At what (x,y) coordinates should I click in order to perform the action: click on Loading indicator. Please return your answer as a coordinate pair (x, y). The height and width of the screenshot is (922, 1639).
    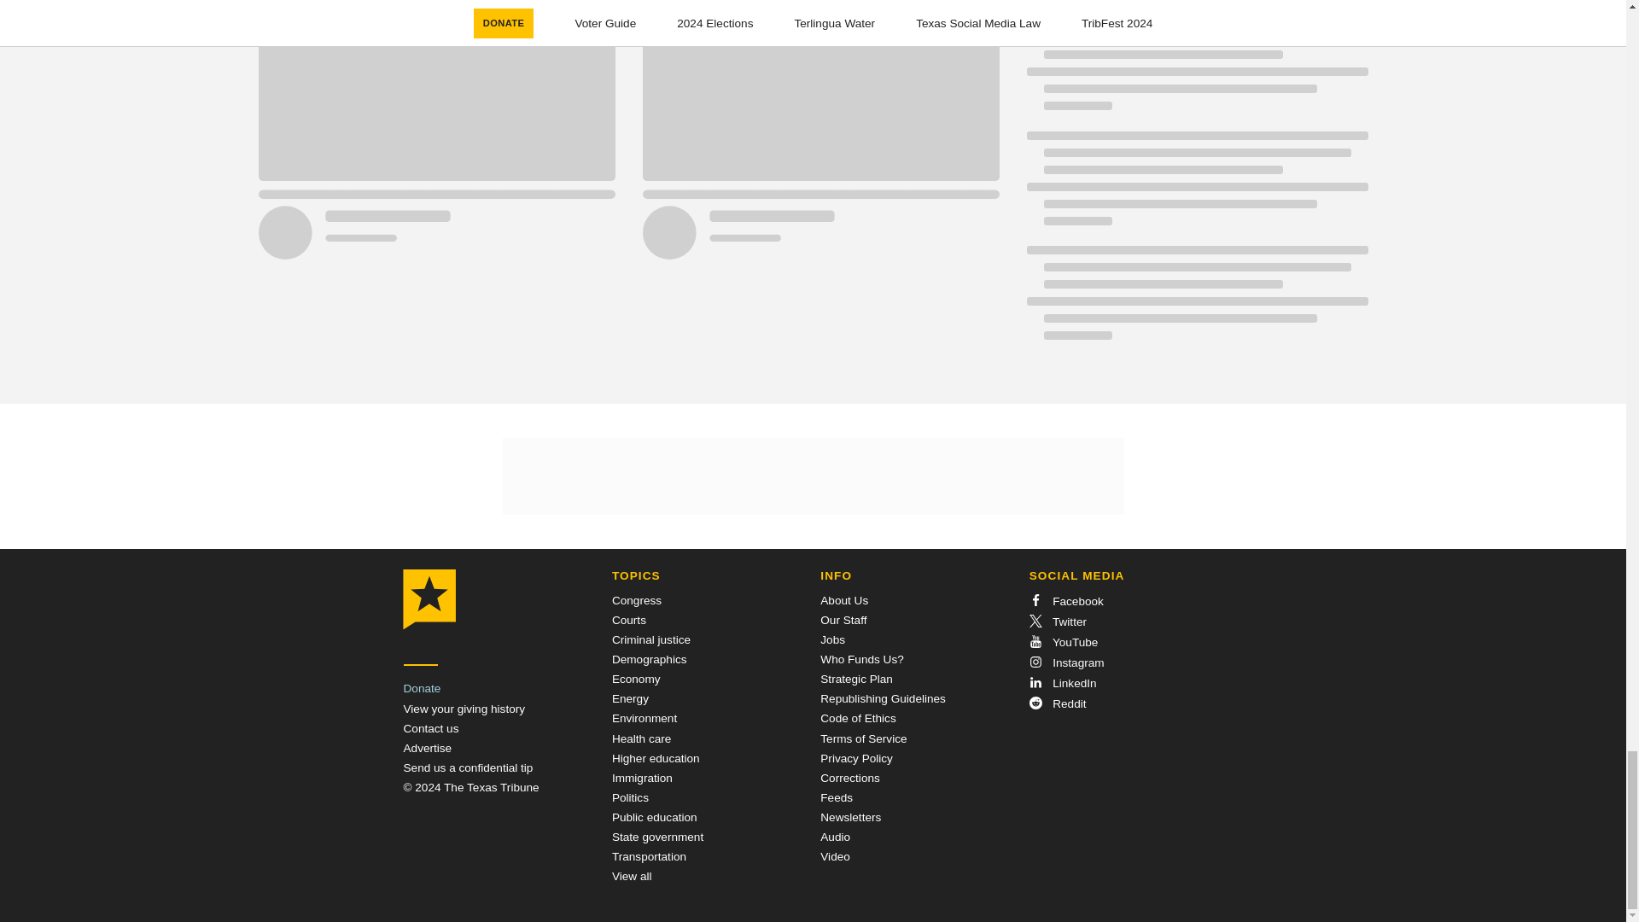
    Looking at the image, I should click on (1196, 187).